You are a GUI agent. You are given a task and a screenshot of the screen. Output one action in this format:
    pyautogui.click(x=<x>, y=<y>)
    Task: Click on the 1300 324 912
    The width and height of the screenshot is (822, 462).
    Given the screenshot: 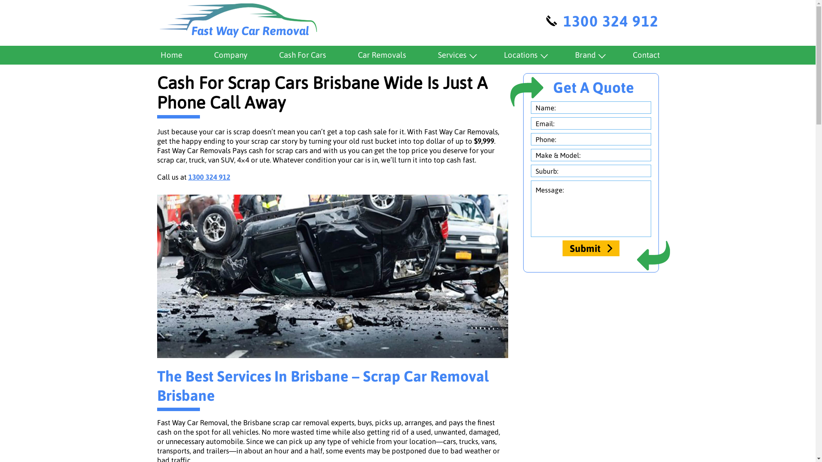 What is the action you would take?
    pyautogui.click(x=601, y=23)
    